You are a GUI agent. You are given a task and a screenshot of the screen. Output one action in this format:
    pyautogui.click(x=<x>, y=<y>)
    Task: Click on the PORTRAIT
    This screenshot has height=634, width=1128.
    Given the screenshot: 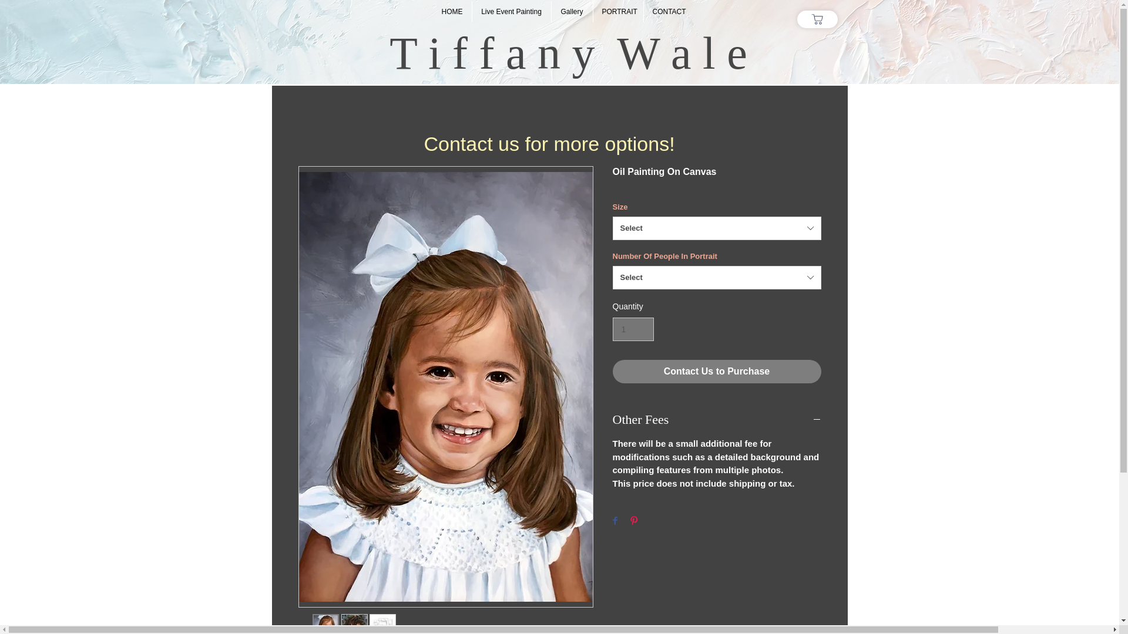 What is the action you would take?
    pyautogui.click(x=618, y=12)
    